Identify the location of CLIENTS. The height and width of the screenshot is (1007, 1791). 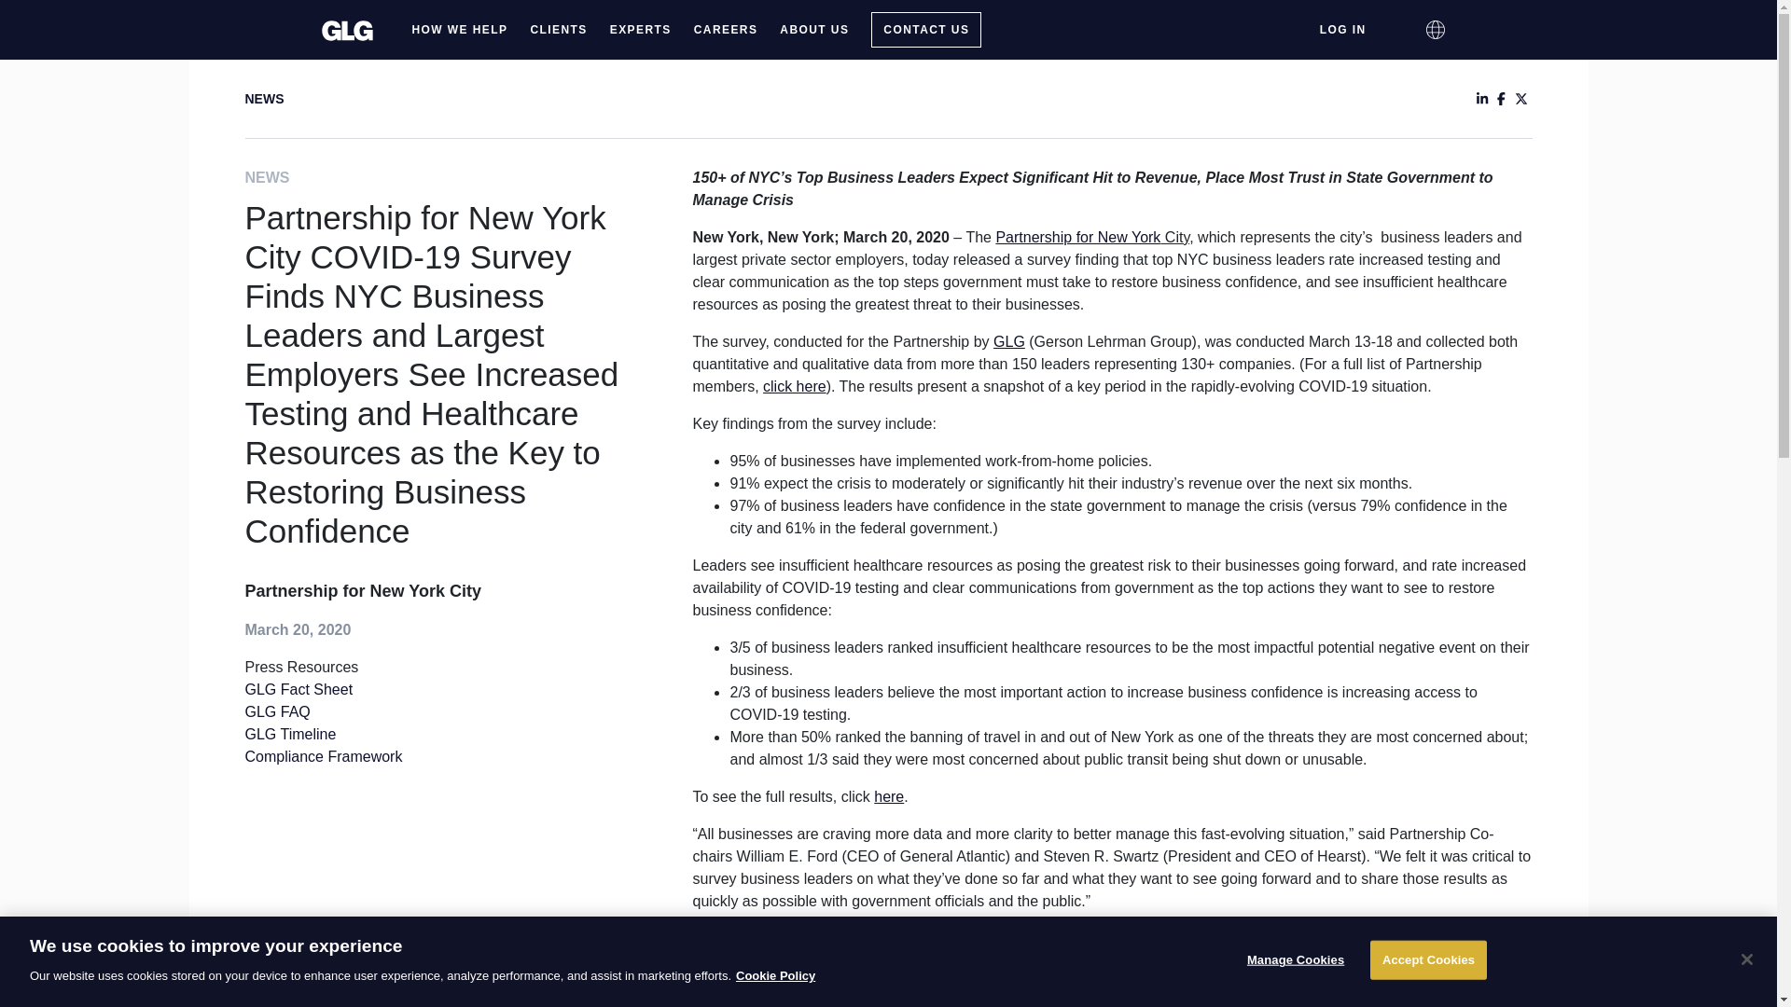
(558, 30).